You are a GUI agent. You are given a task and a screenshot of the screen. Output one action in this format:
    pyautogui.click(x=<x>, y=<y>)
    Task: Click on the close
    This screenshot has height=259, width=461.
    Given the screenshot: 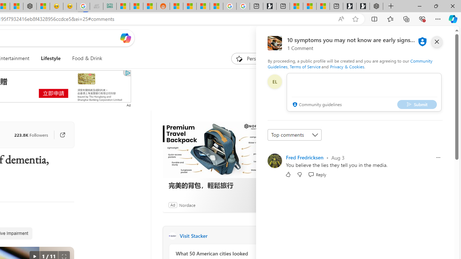 What is the action you would take?
    pyautogui.click(x=437, y=42)
    